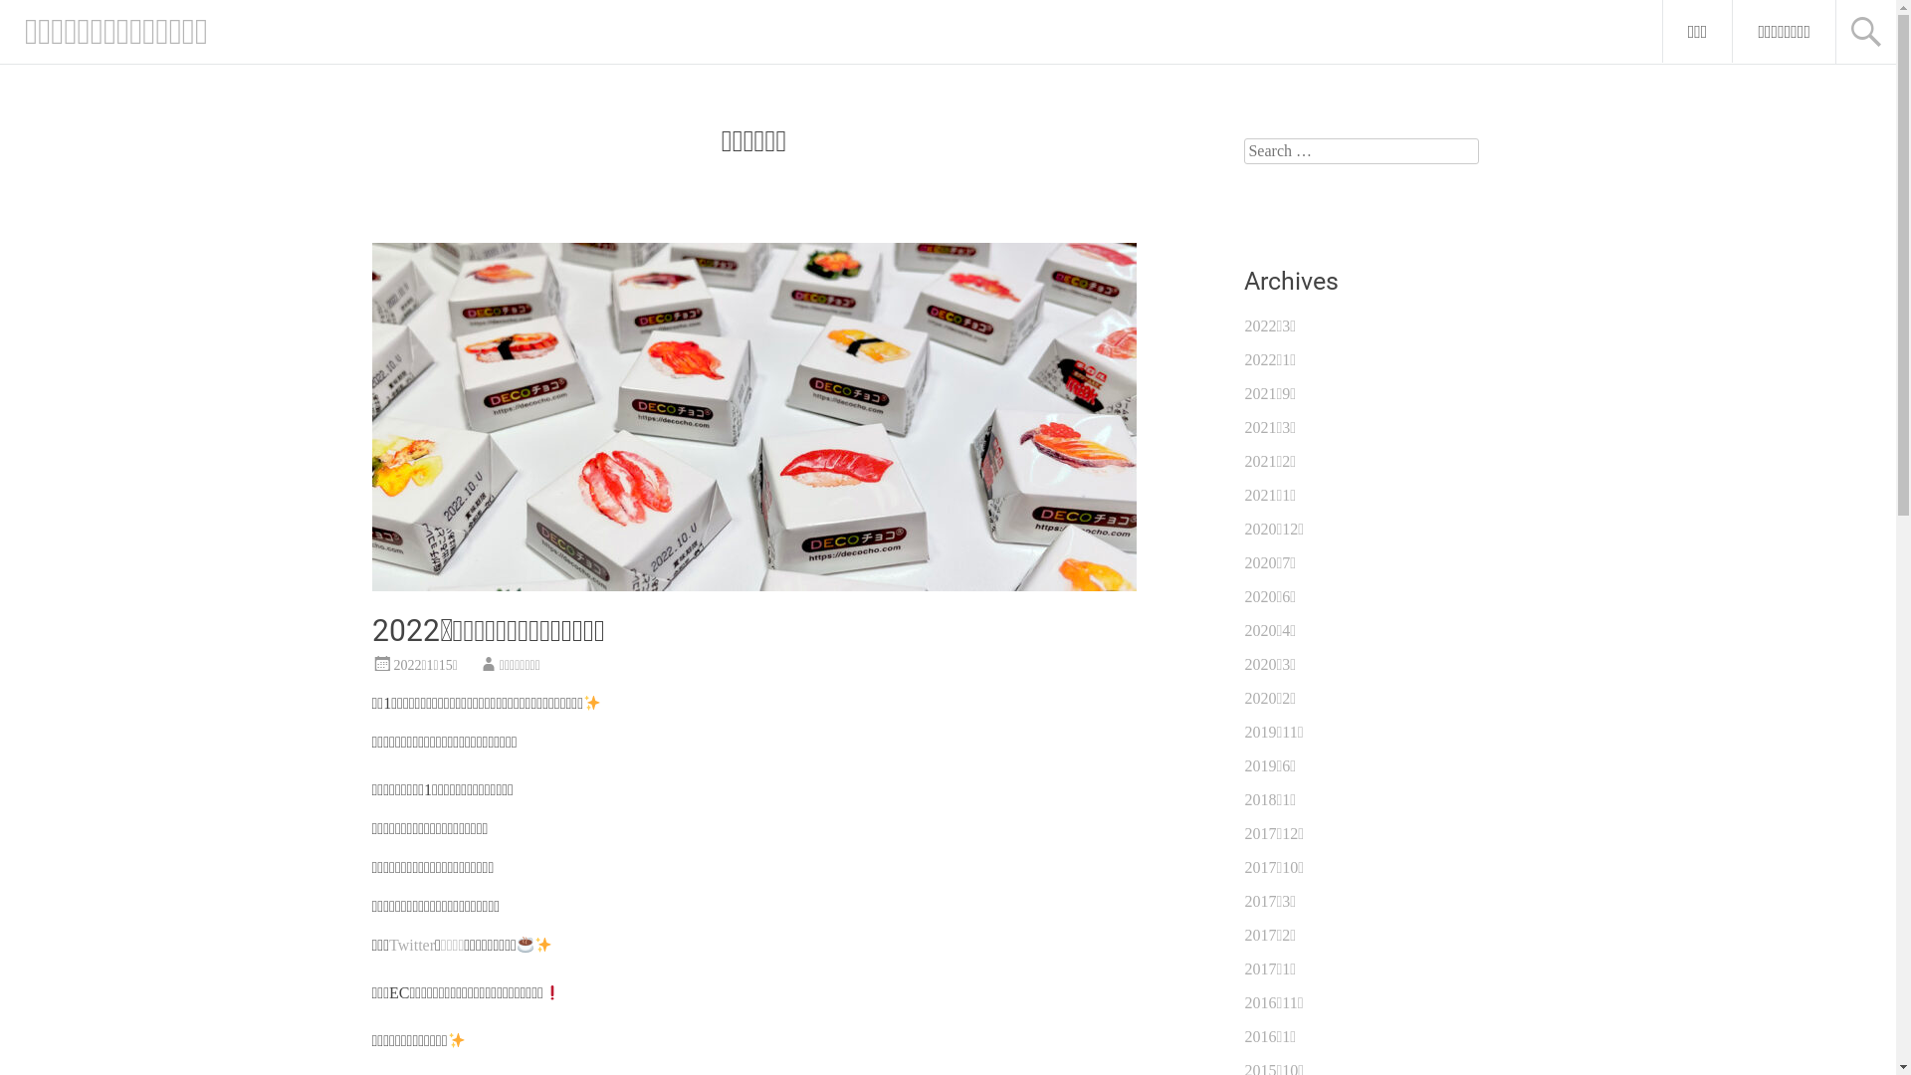  Describe the element at coordinates (35, 16) in the screenshot. I see `Search` at that location.